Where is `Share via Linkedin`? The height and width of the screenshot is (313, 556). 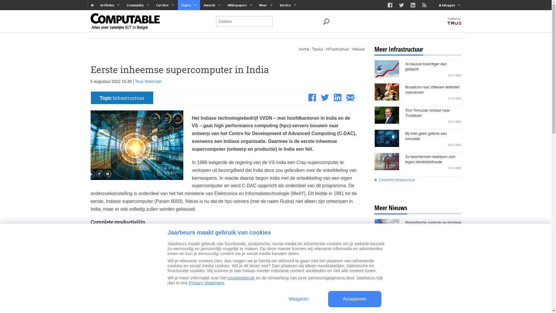
Share via Linkedin is located at coordinates (337, 98).